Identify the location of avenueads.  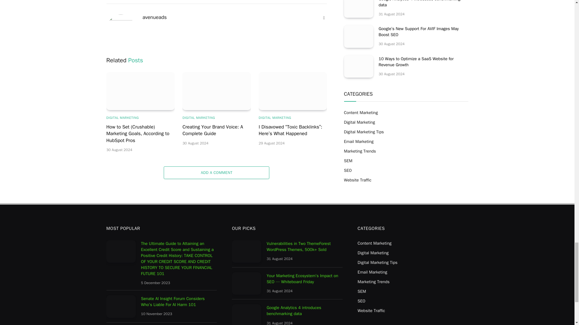
(154, 17).